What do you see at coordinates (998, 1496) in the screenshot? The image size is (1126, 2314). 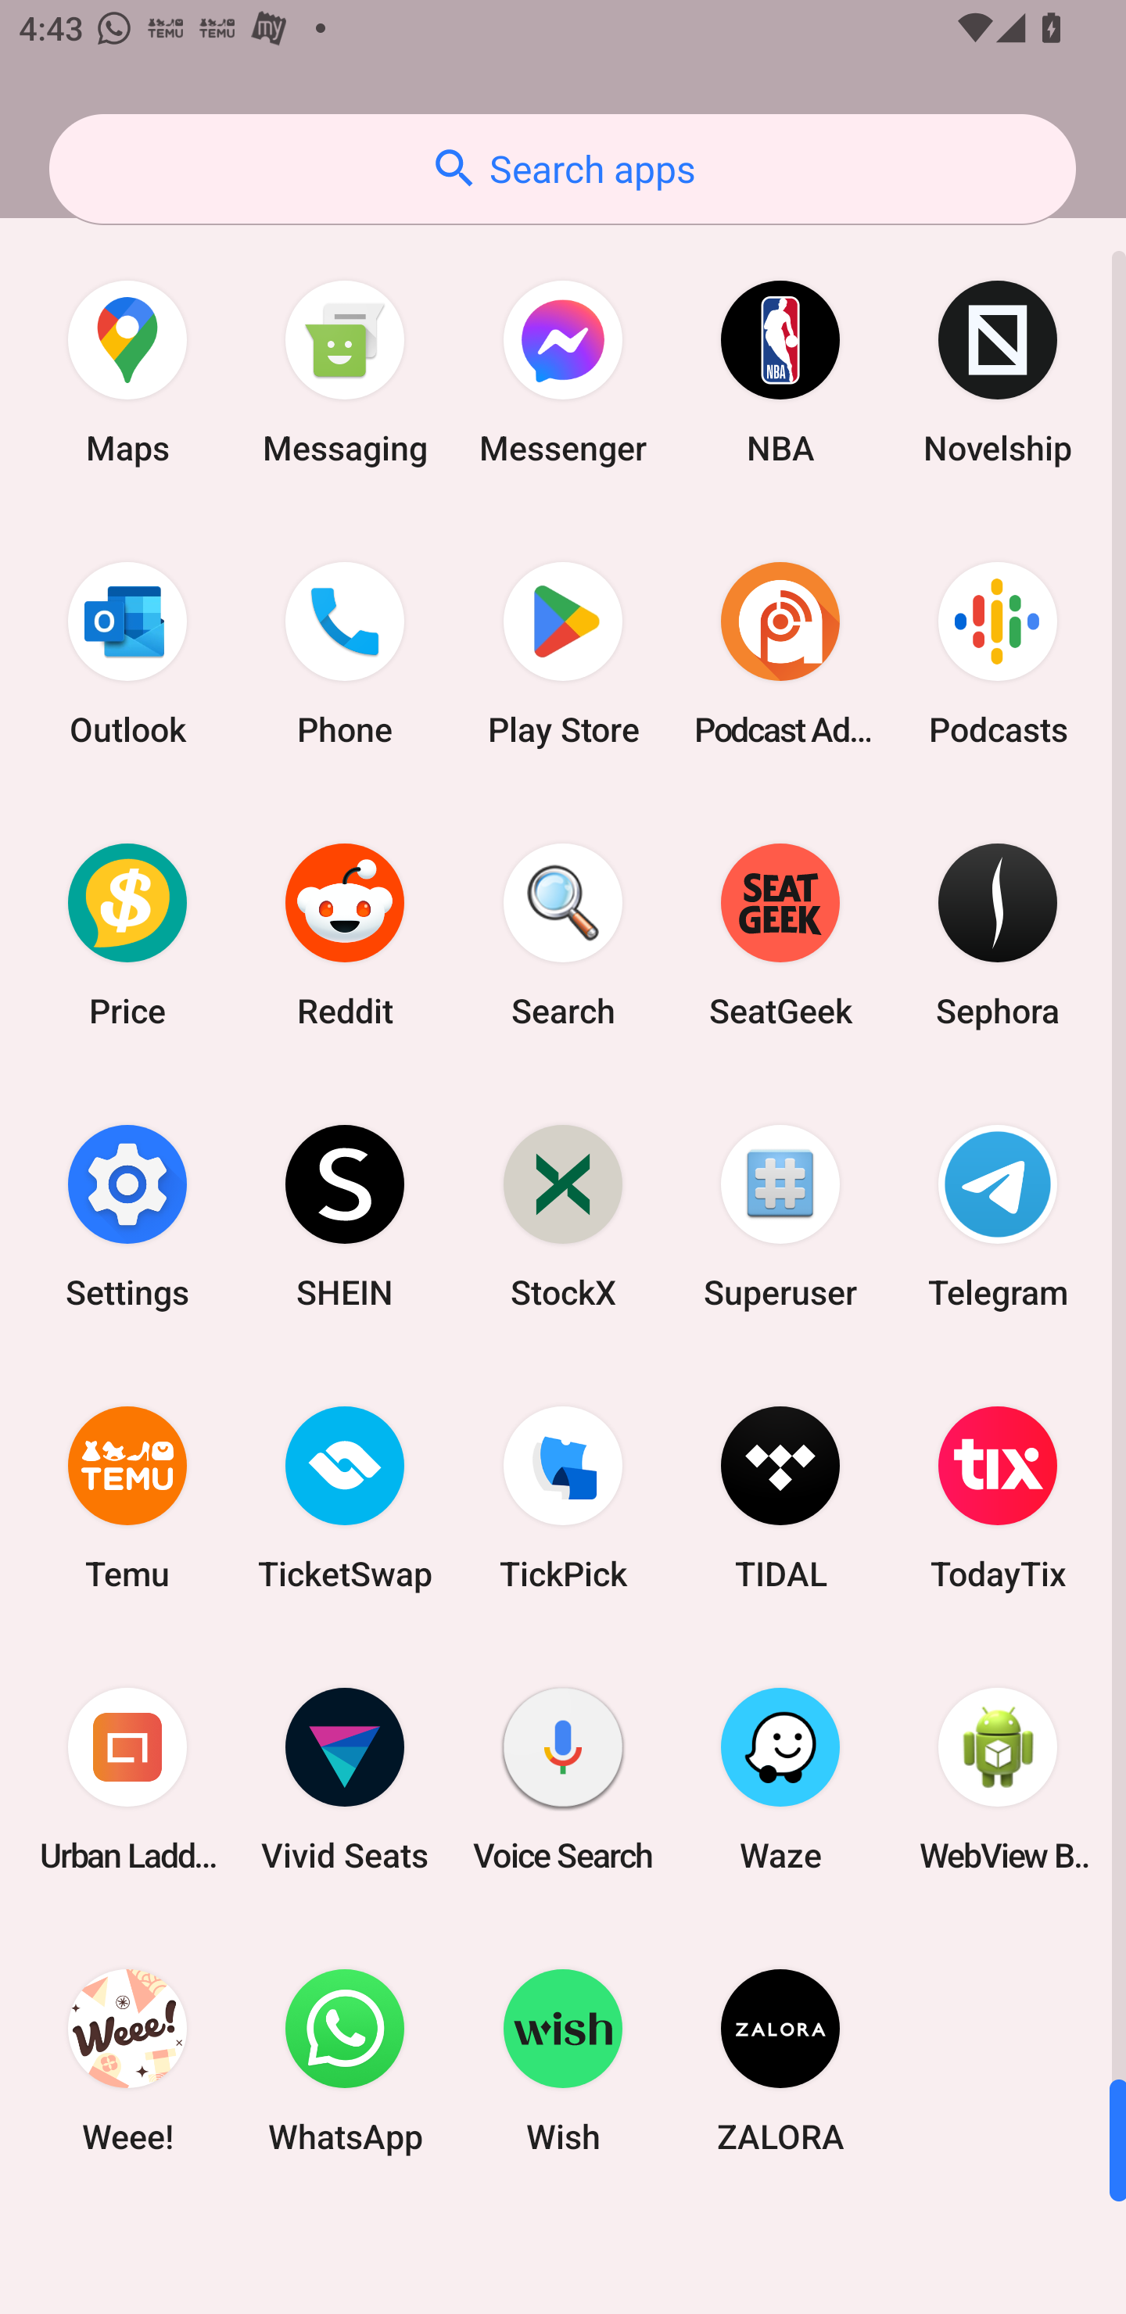 I see `TodayTix` at bounding box center [998, 1496].